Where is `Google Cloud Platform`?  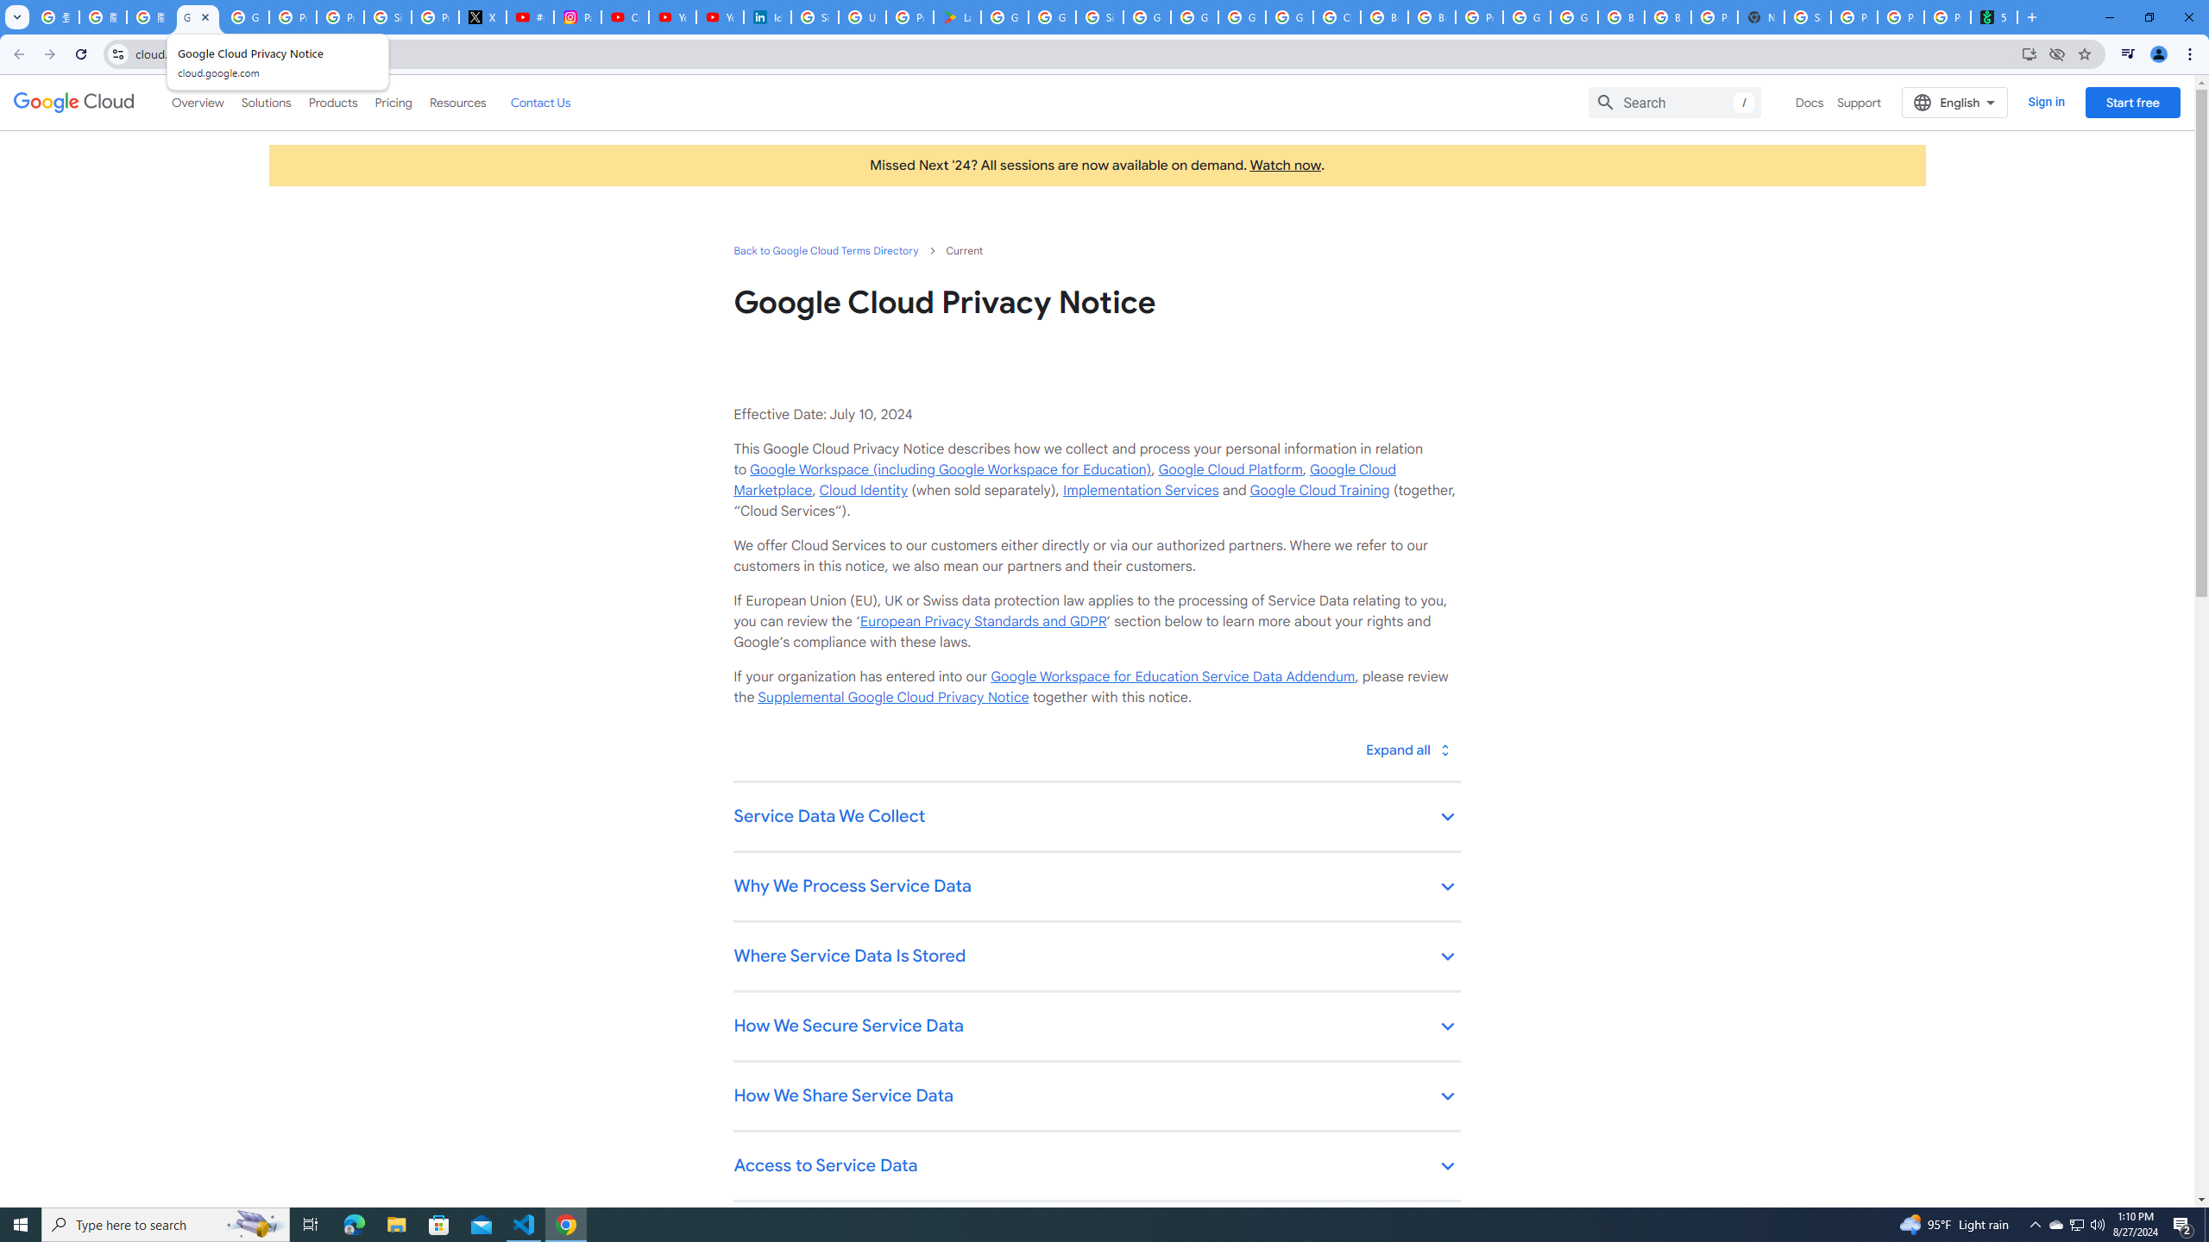 Google Cloud Platform is located at coordinates (1526, 17).